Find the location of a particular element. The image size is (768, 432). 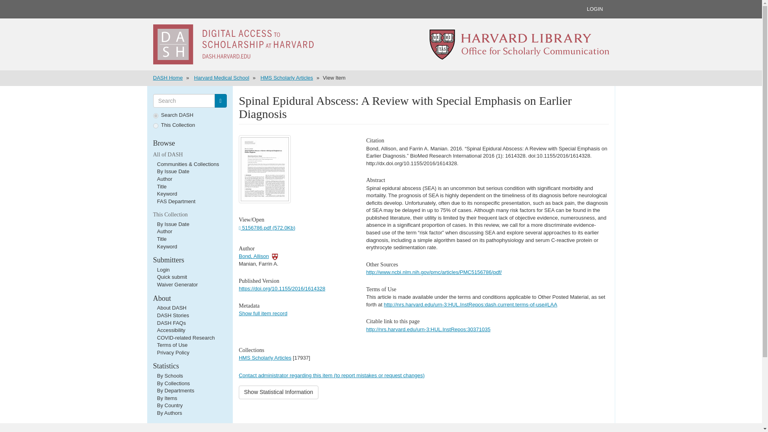

LOGIN is located at coordinates (594, 9).